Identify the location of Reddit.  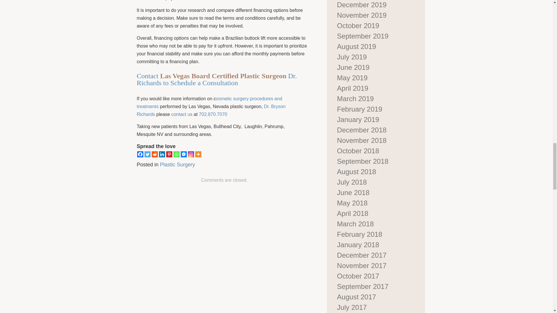
(154, 154).